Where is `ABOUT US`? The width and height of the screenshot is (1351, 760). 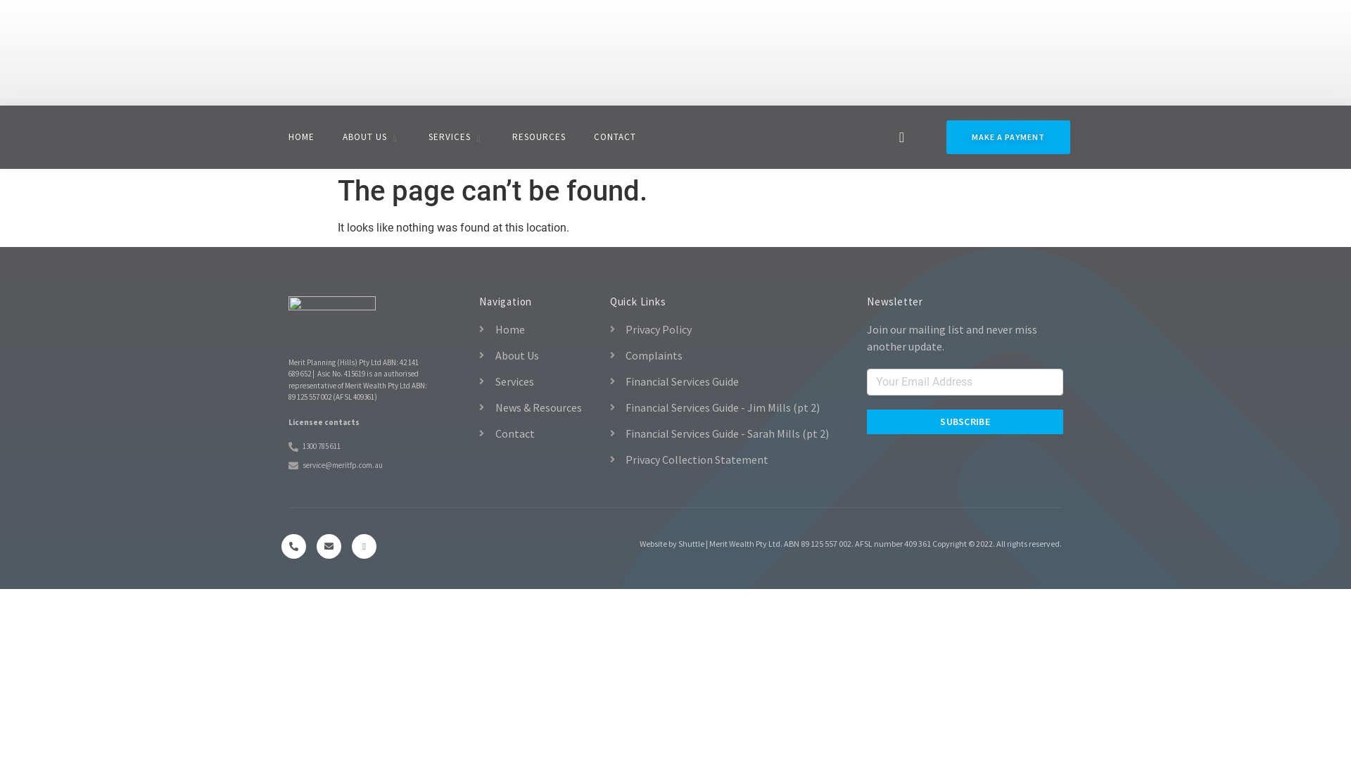 ABOUT US is located at coordinates (372, 137).